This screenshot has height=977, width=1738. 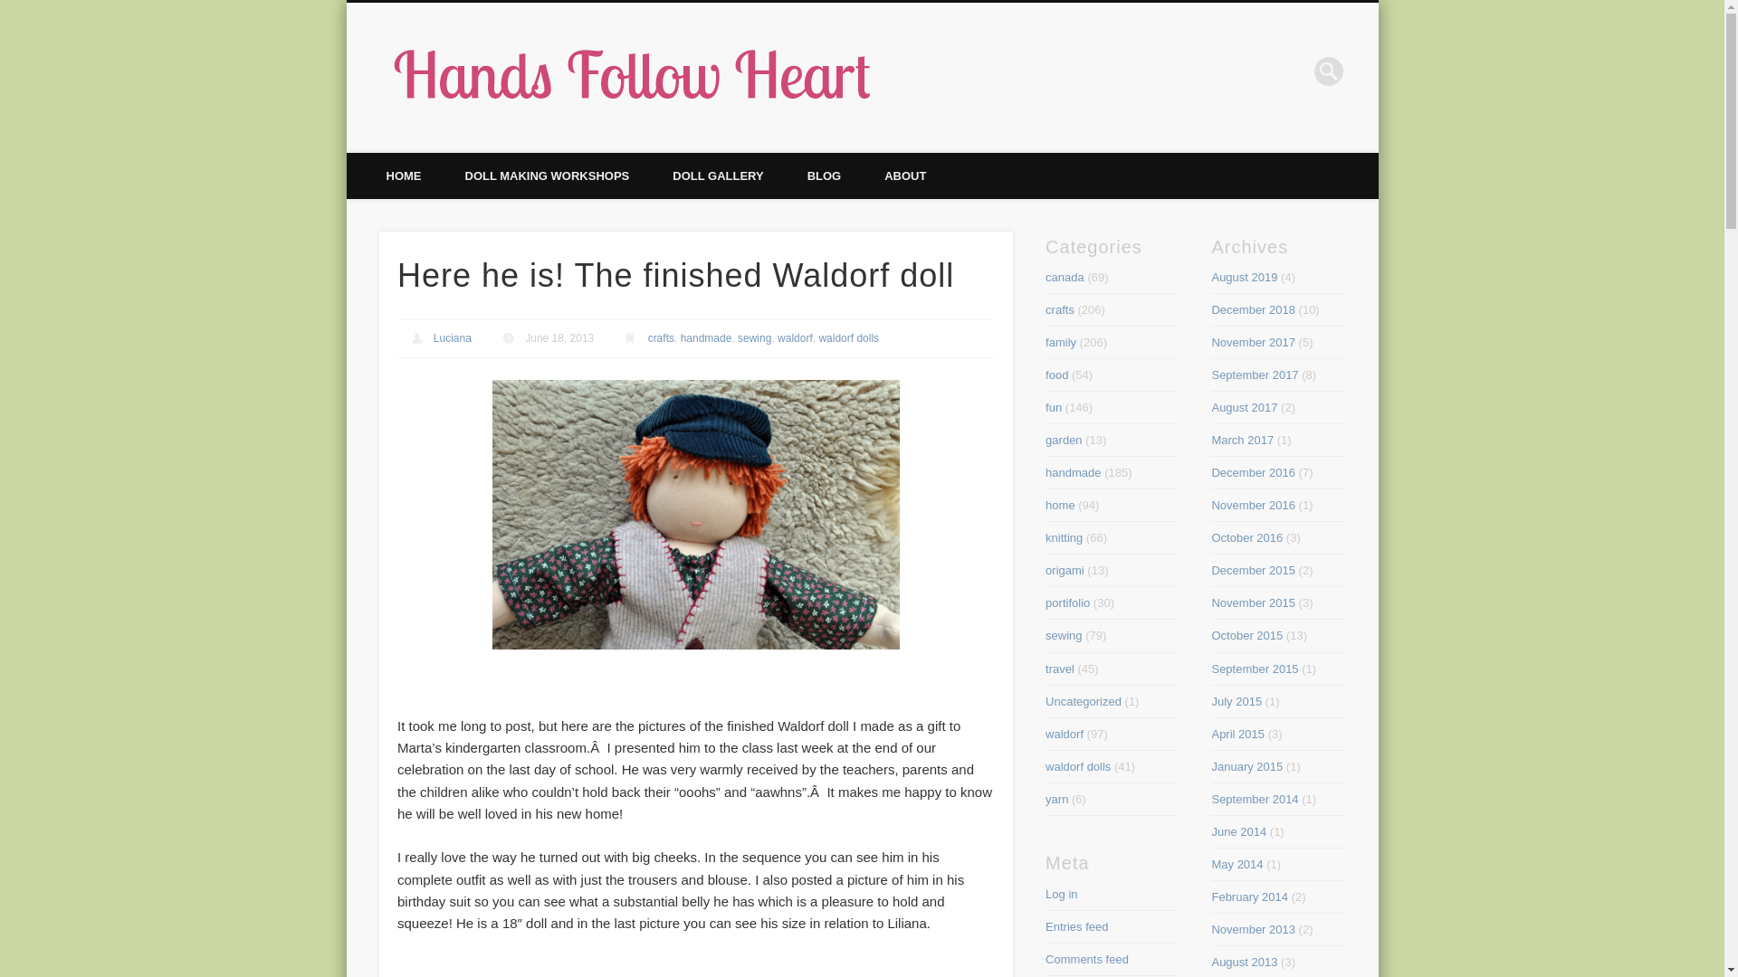 I want to click on Luciana, so click(x=452, y=338).